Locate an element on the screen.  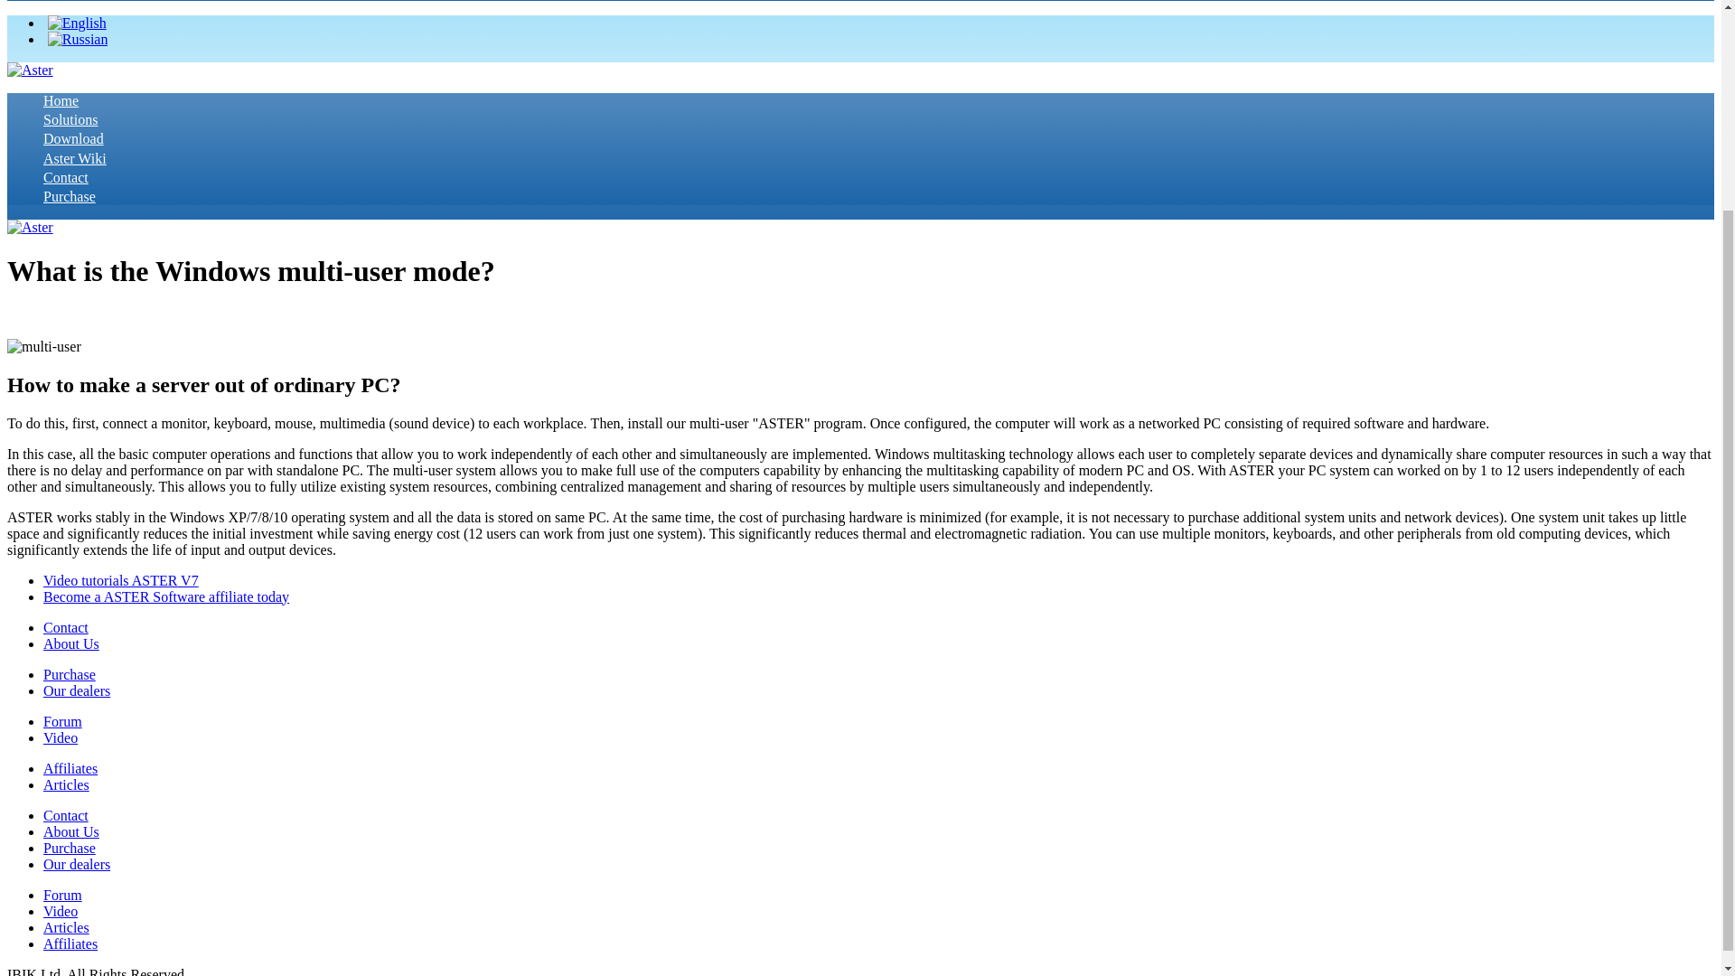
Purchase is located at coordinates (69, 674).